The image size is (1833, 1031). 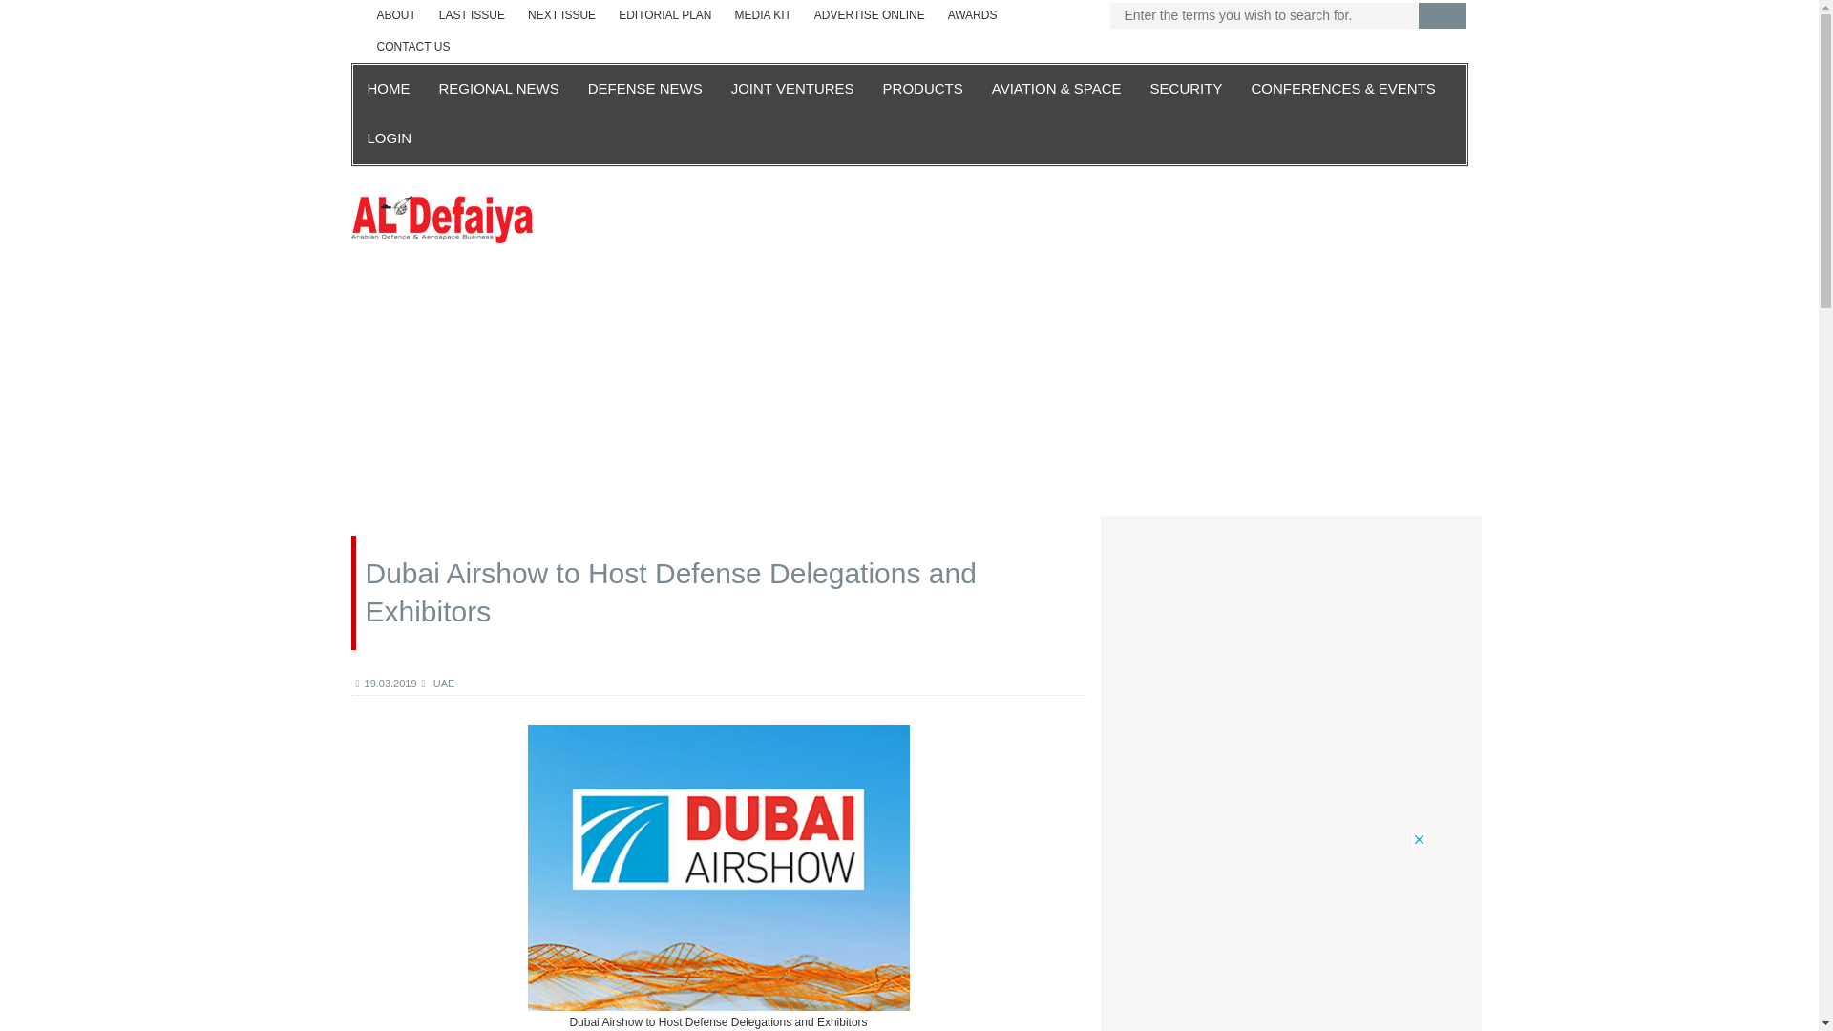 What do you see at coordinates (472, 15) in the screenshot?
I see `LAST ISSUE` at bounding box center [472, 15].